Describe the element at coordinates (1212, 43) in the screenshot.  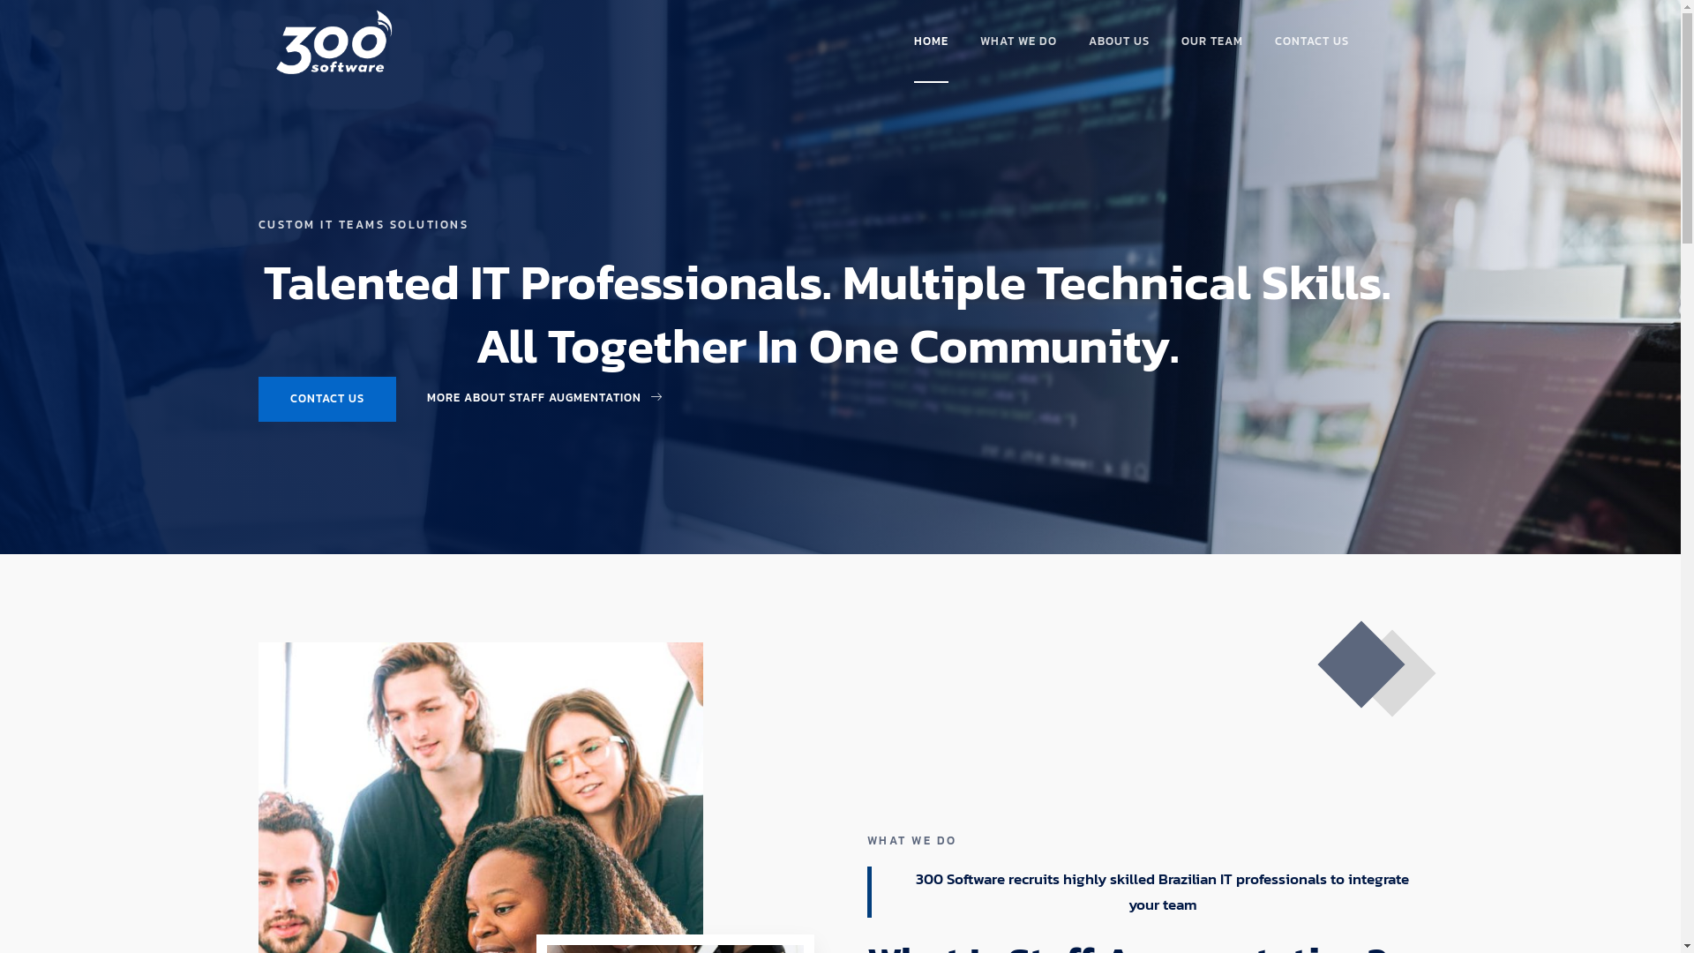
I see `OUR TEAM` at that location.